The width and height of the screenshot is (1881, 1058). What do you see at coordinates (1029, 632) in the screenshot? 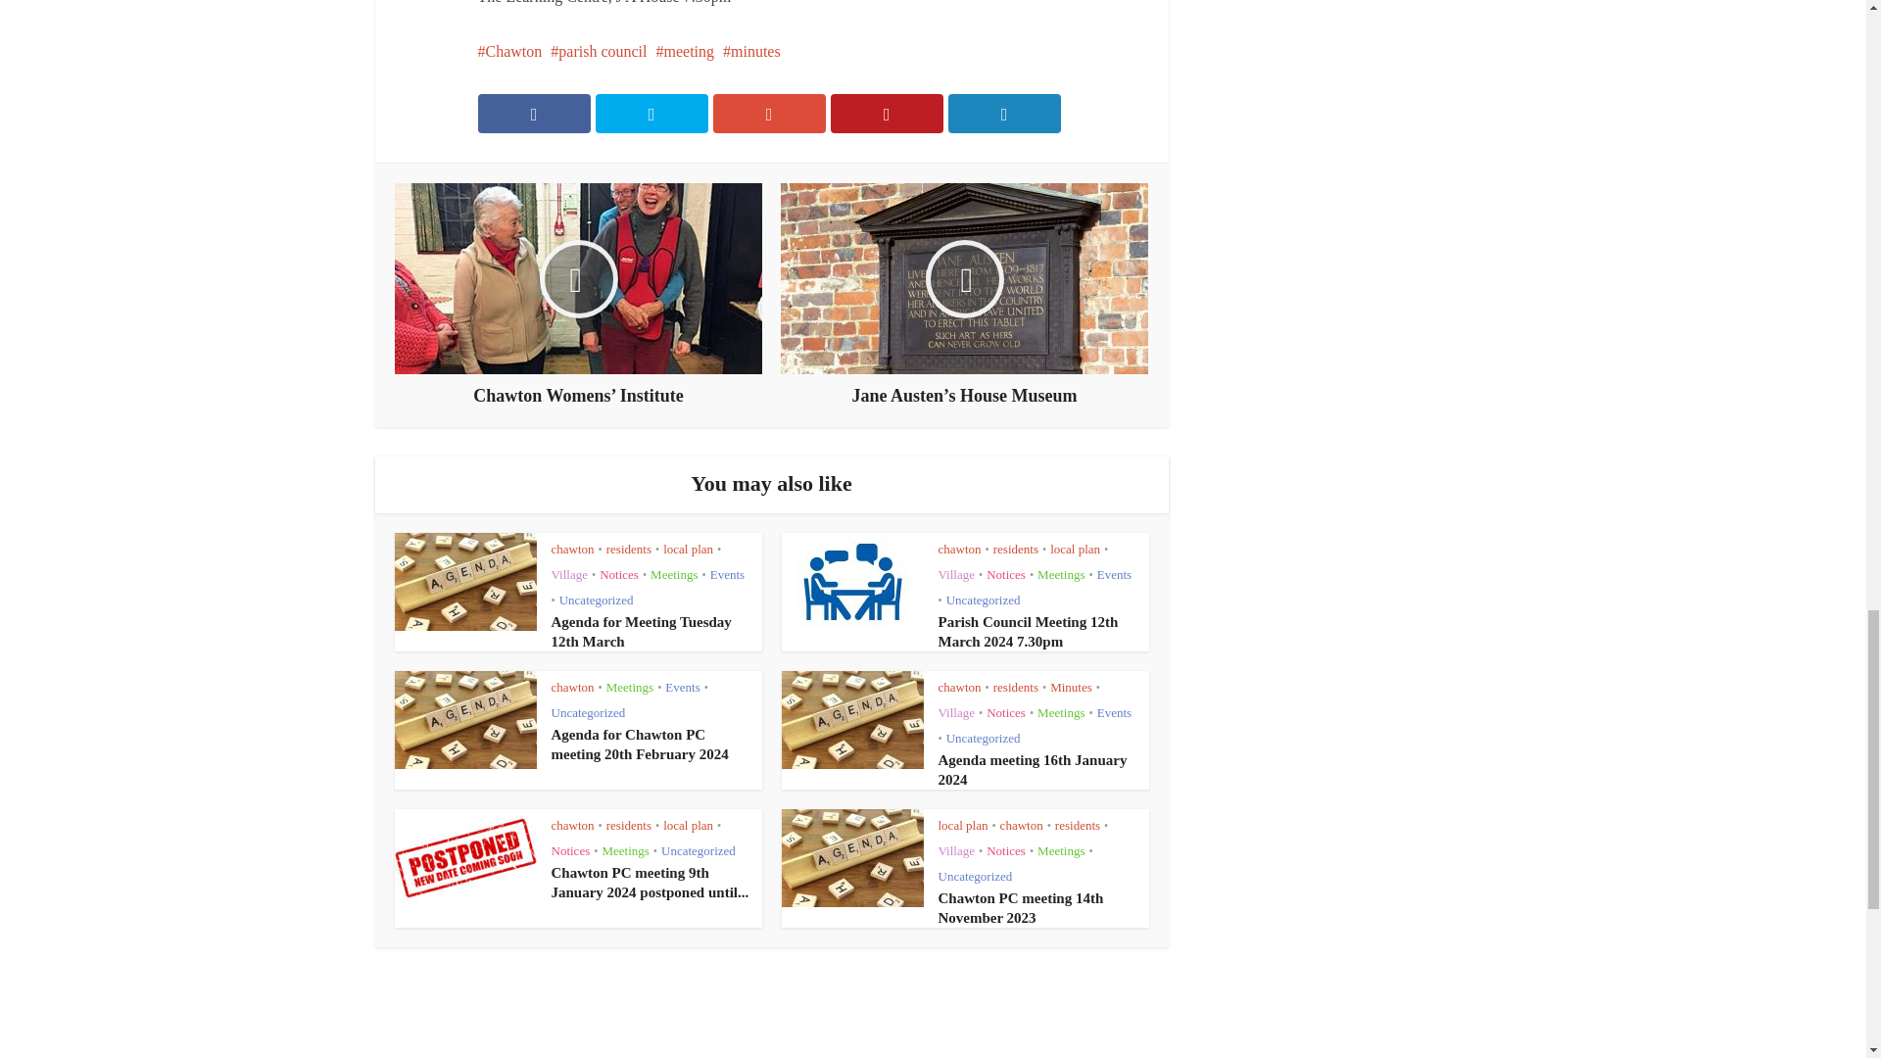
I see `Parish Council Meeting 12th March 2024 7.30pm` at bounding box center [1029, 632].